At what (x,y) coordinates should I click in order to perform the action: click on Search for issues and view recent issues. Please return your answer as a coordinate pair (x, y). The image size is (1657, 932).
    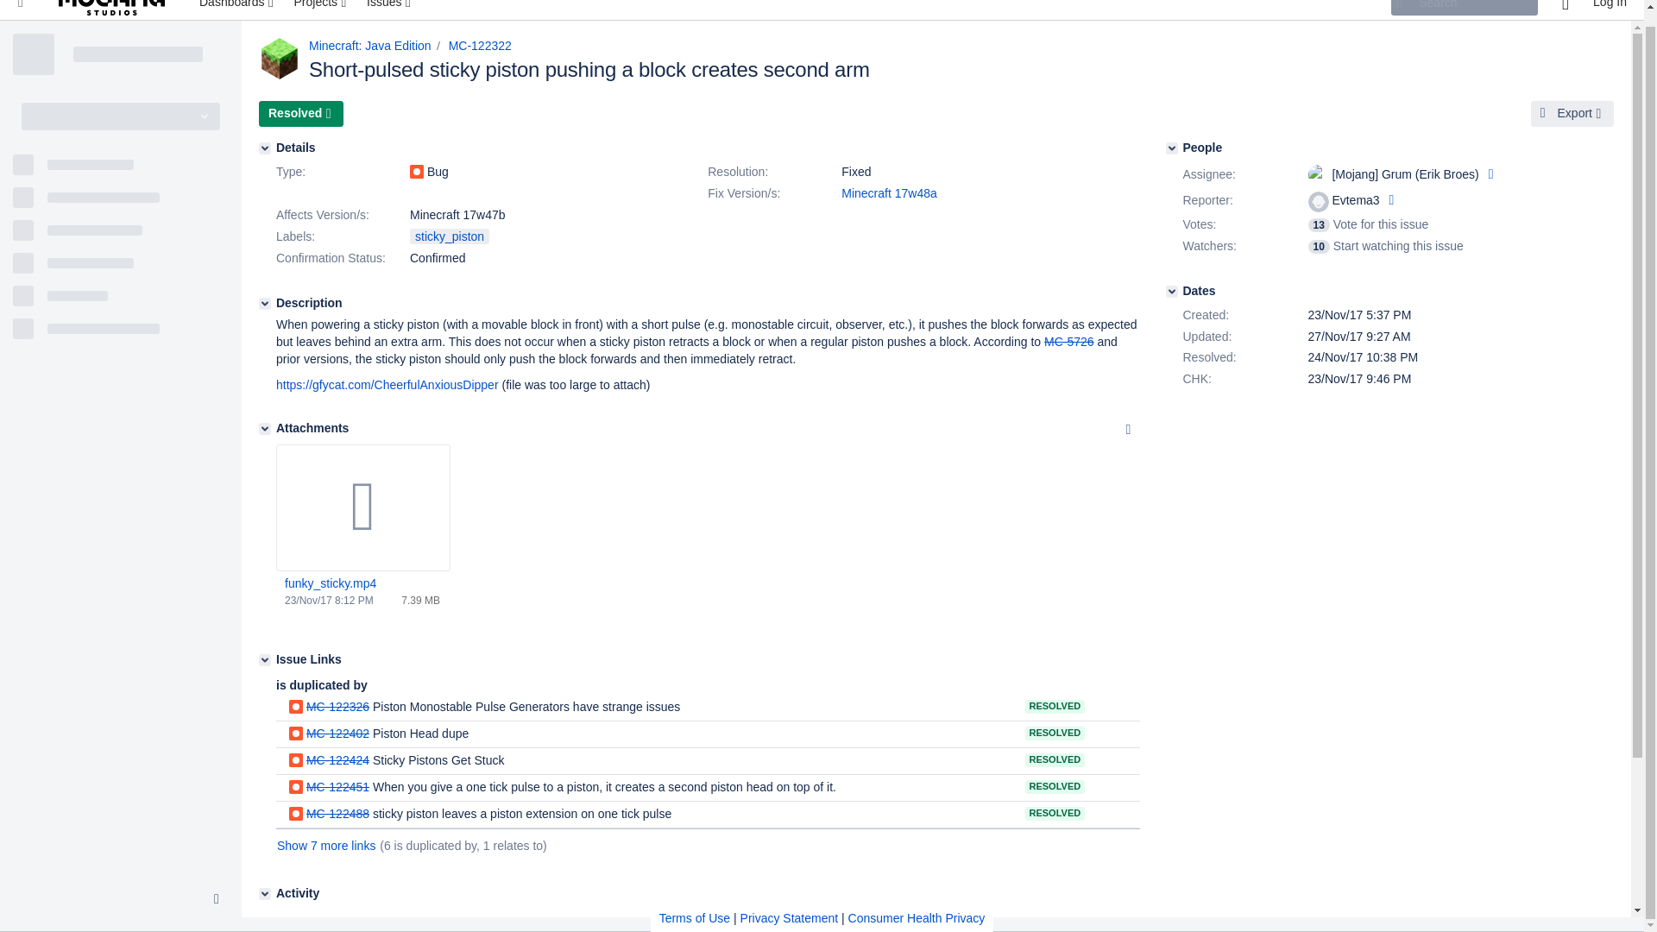
    Looking at the image, I should click on (390, 9).